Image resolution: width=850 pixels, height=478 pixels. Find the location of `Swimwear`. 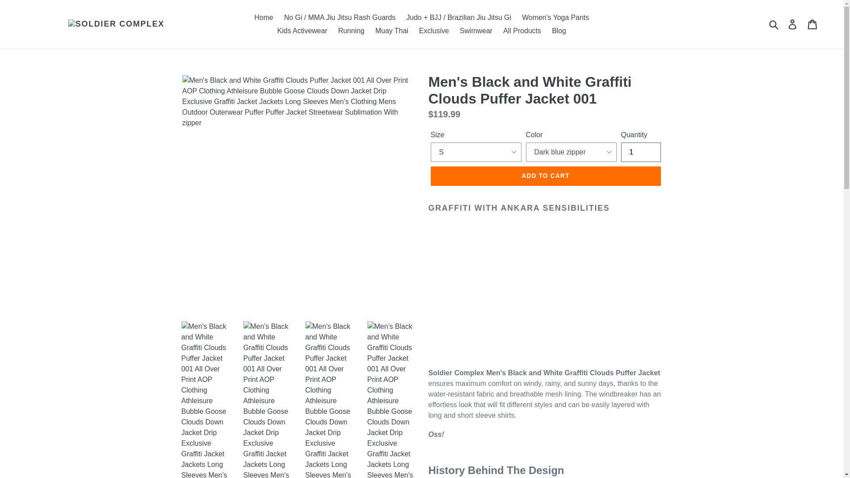

Swimwear is located at coordinates (476, 31).